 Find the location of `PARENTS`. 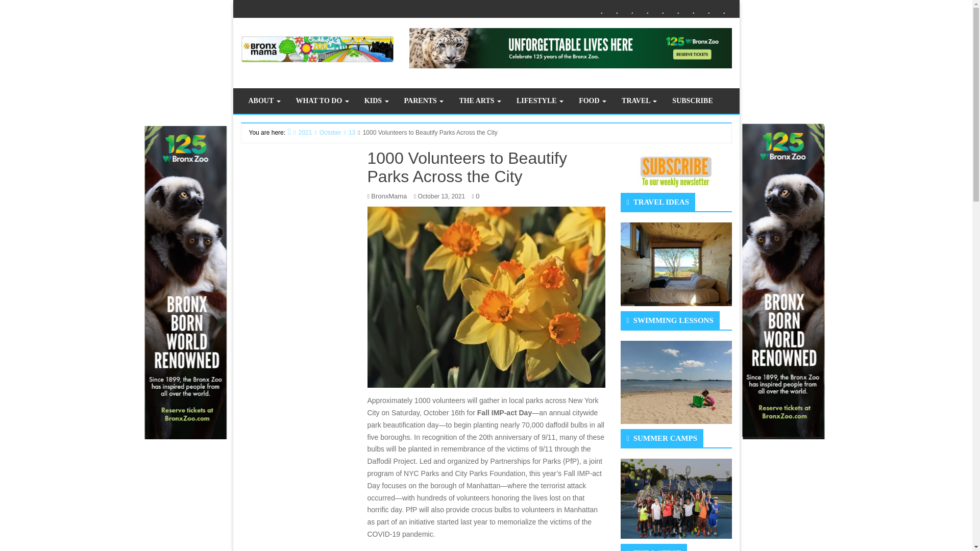

PARENTS is located at coordinates (647, 9).